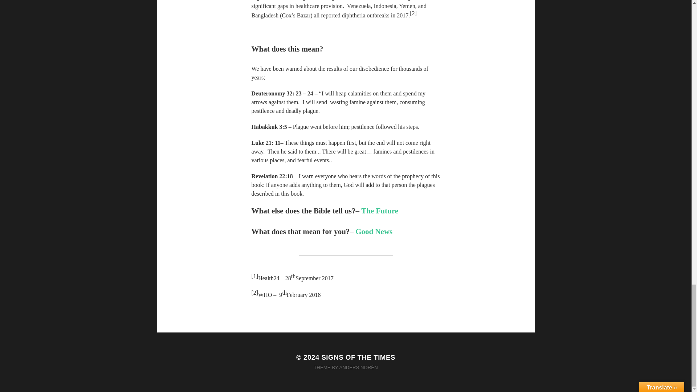  What do you see at coordinates (374, 232) in the screenshot?
I see `Good News` at bounding box center [374, 232].